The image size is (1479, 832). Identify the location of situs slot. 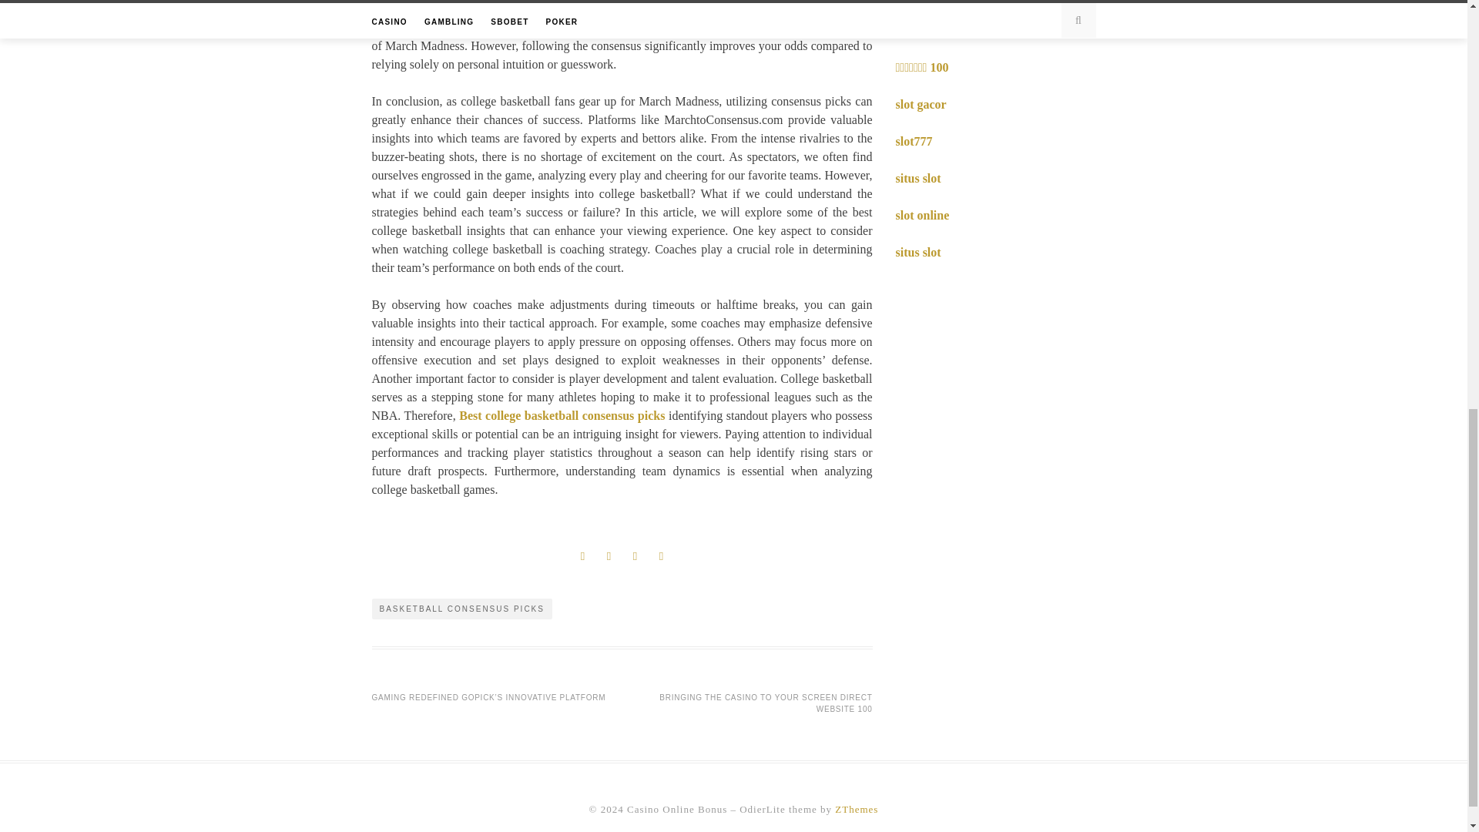
(917, 251).